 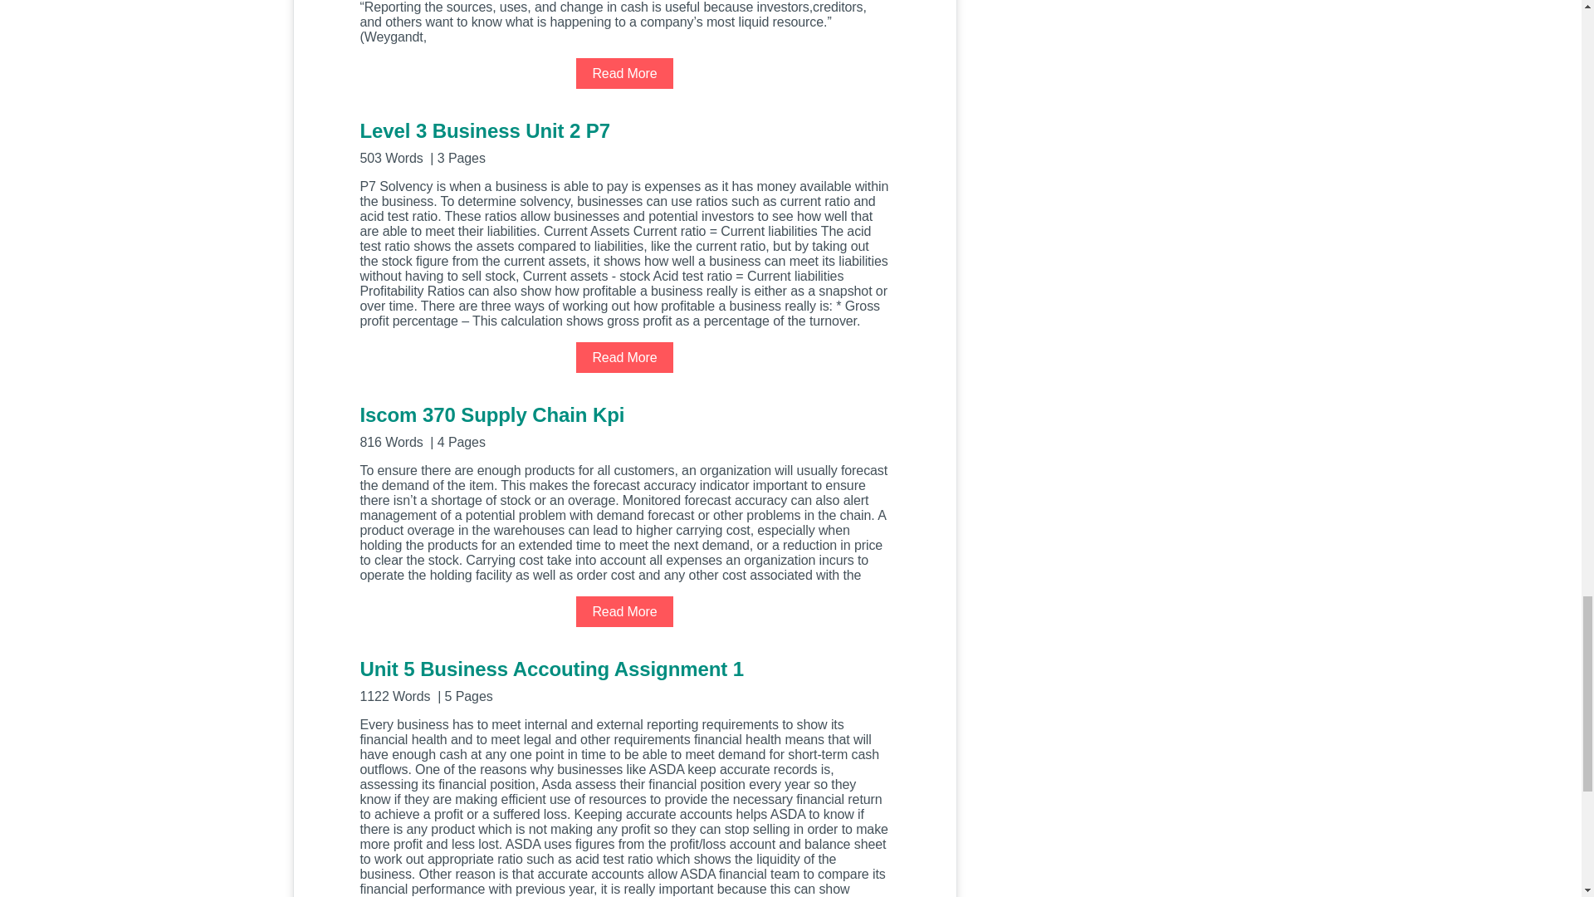 What do you see at coordinates (624, 679) in the screenshot?
I see `Unit 5 Business Accouting Assignment 1` at bounding box center [624, 679].